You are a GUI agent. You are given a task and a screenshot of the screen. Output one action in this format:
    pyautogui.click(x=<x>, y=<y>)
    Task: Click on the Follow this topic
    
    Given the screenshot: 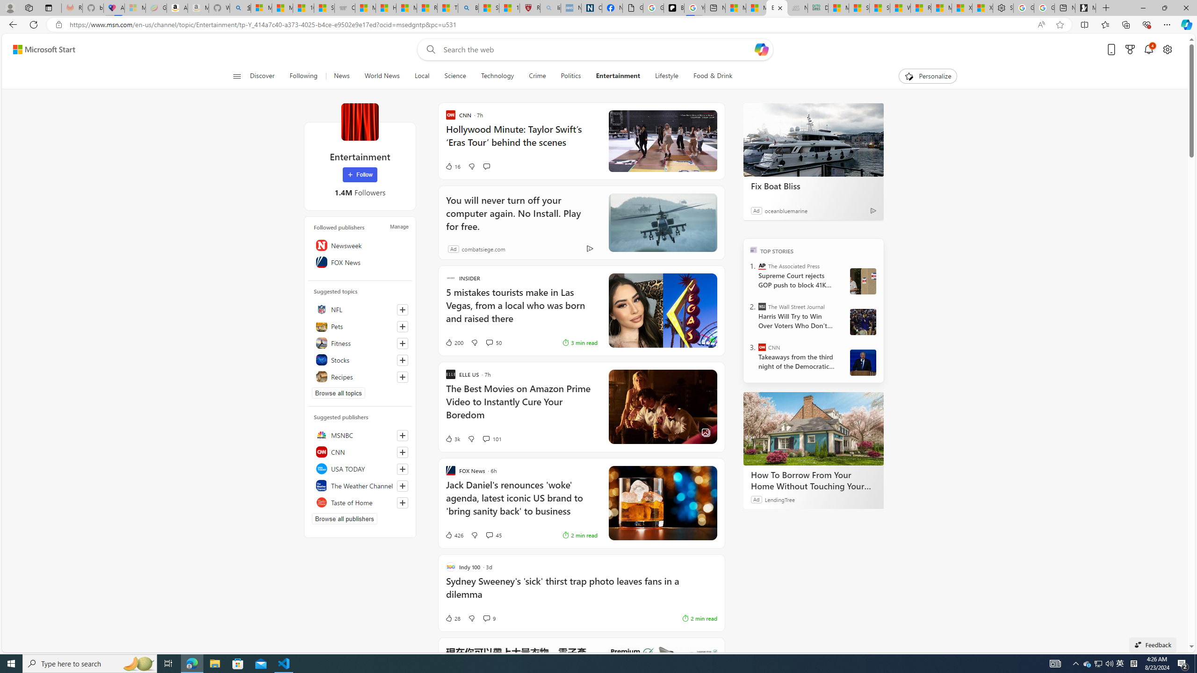 What is the action you would take?
    pyautogui.click(x=403, y=377)
    